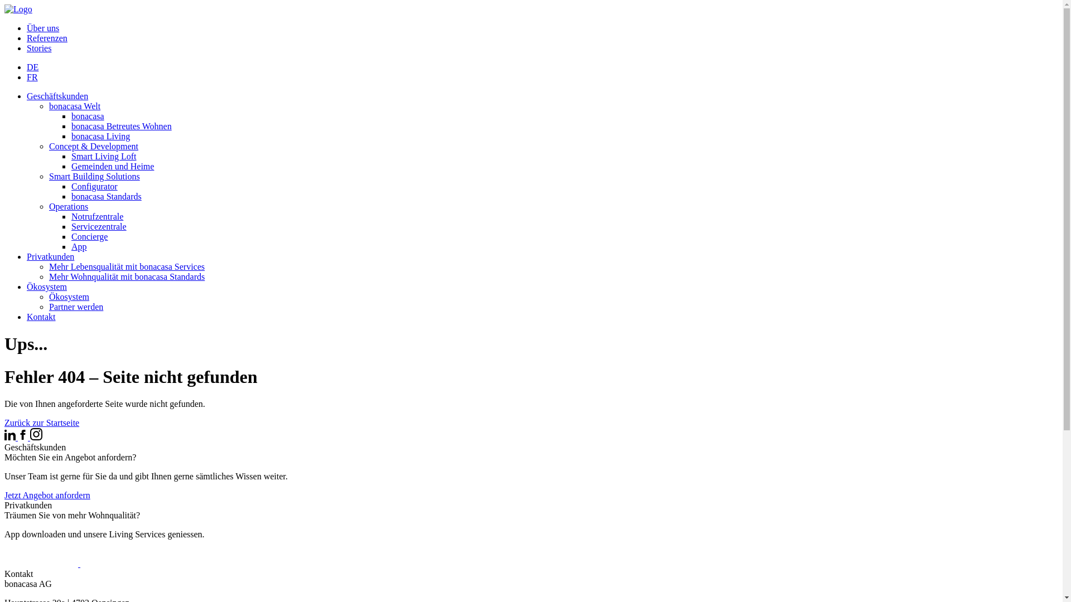 The image size is (1071, 602). I want to click on Privatkunden, so click(50, 256).